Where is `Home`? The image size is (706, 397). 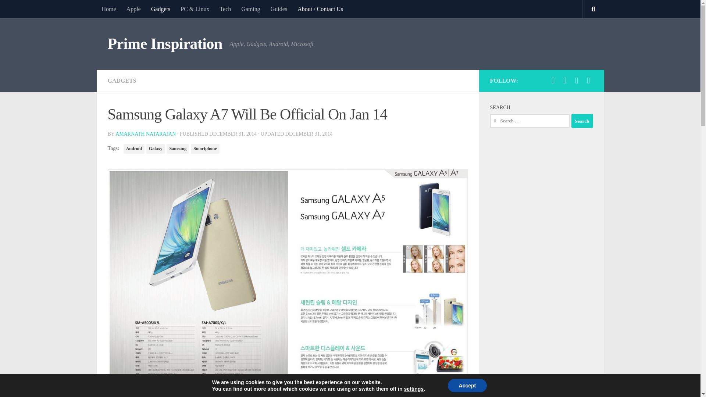 Home is located at coordinates (108, 9).